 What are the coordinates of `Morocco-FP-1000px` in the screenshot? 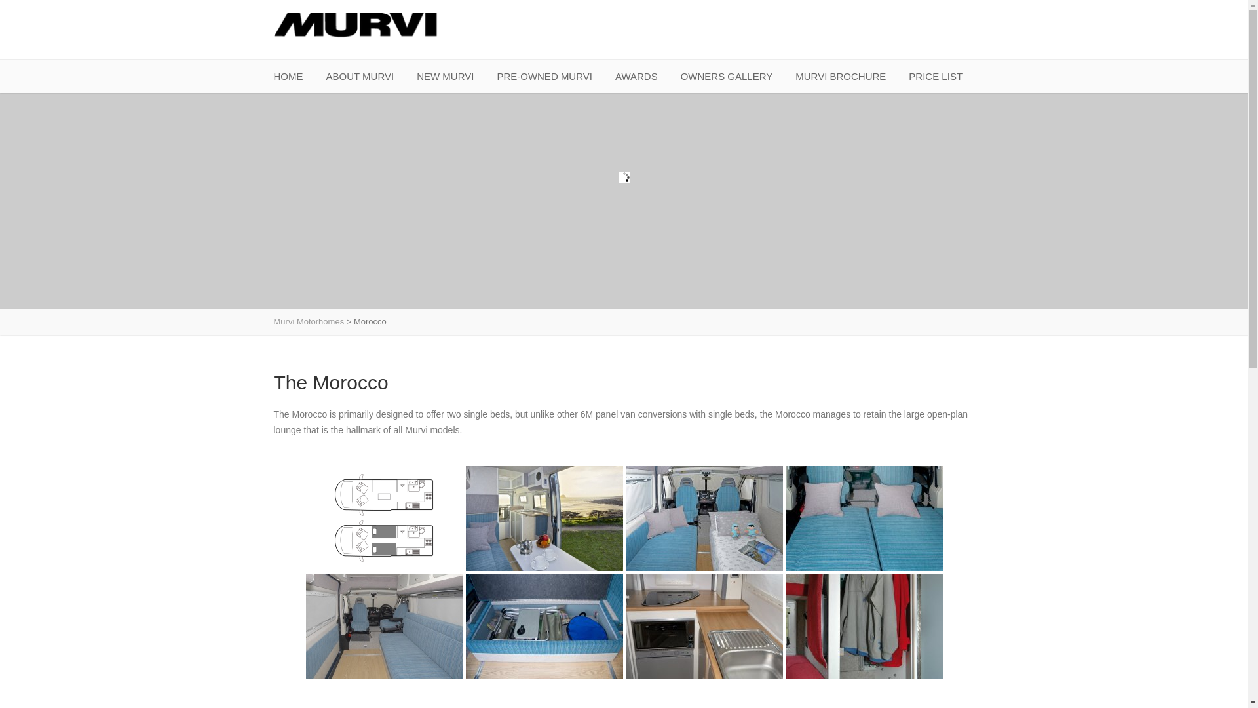 It's located at (384, 518).